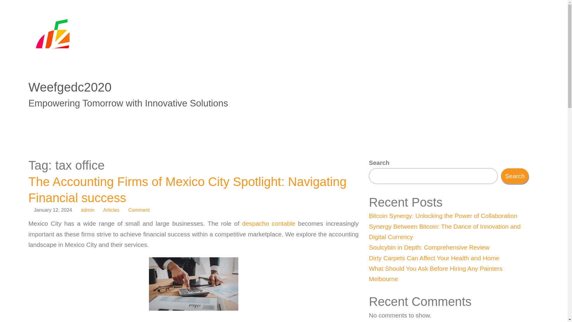 The image size is (572, 322). Describe the element at coordinates (443, 216) in the screenshot. I see `Bitcoin Synergy: Unlocking the Power of Collaboration` at that location.